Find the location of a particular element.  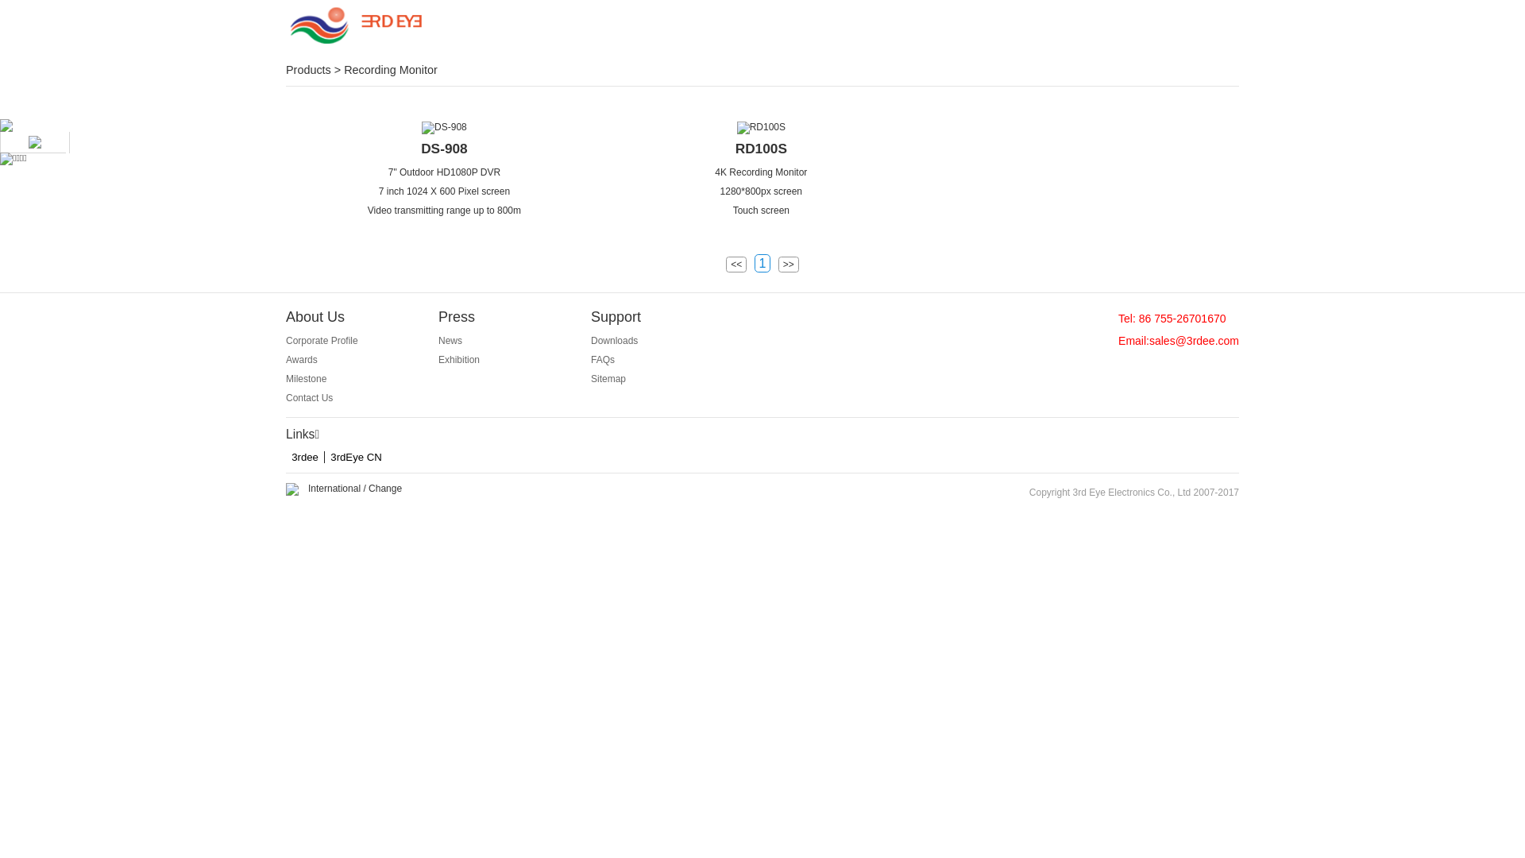

Sitemap is located at coordinates (608, 379).